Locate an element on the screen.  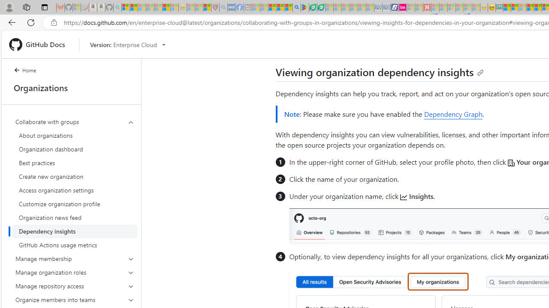
Best practices is located at coordinates (75, 163).